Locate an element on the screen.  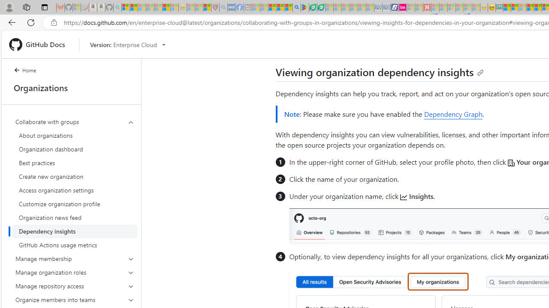
Best practices is located at coordinates (75, 163).